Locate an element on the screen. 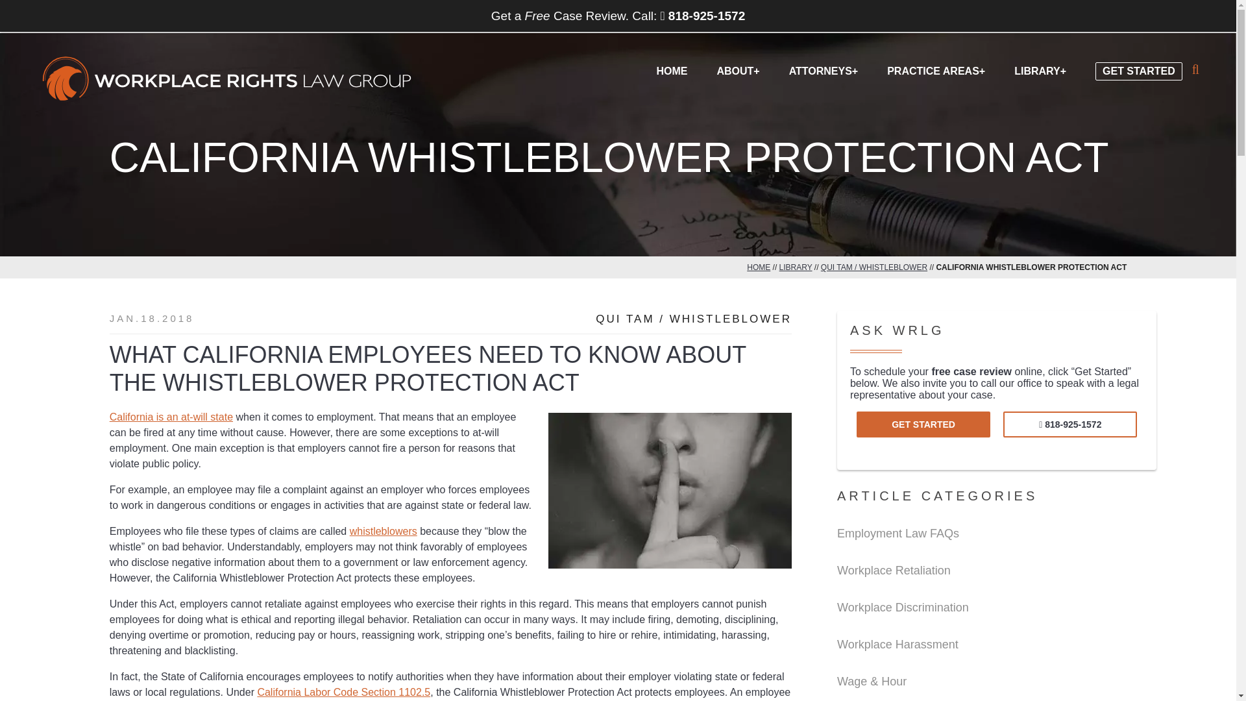  LIBRARY is located at coordinates (1040, 69).